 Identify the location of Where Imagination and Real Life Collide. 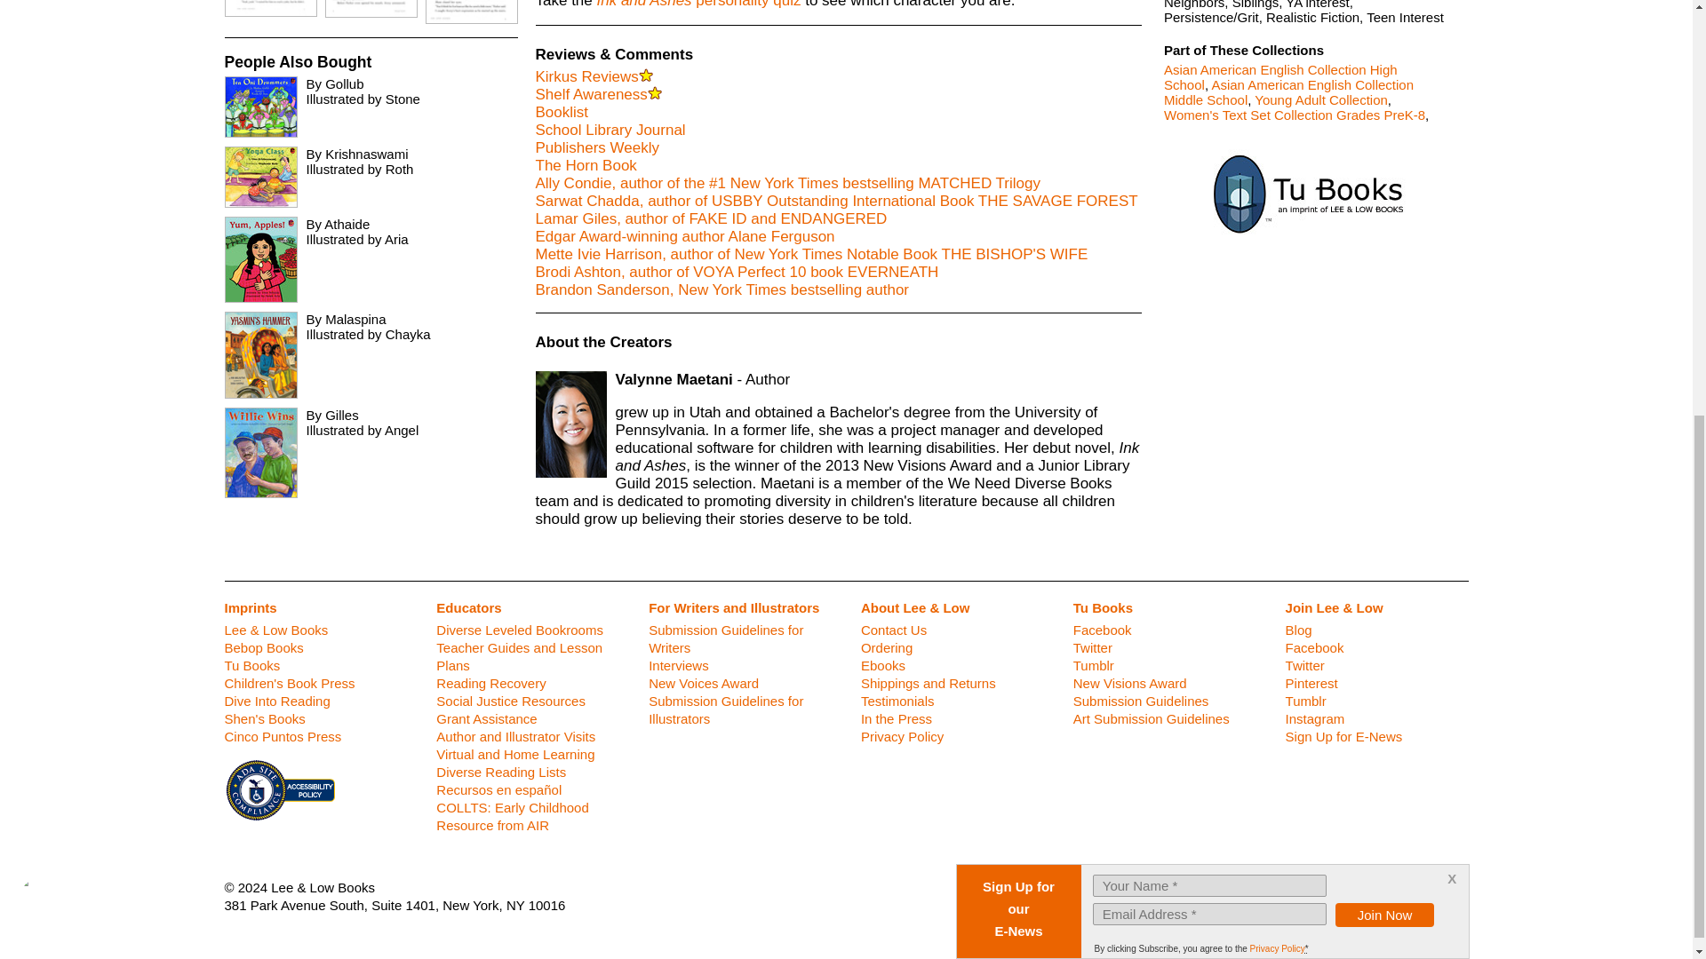
(1303, 195).